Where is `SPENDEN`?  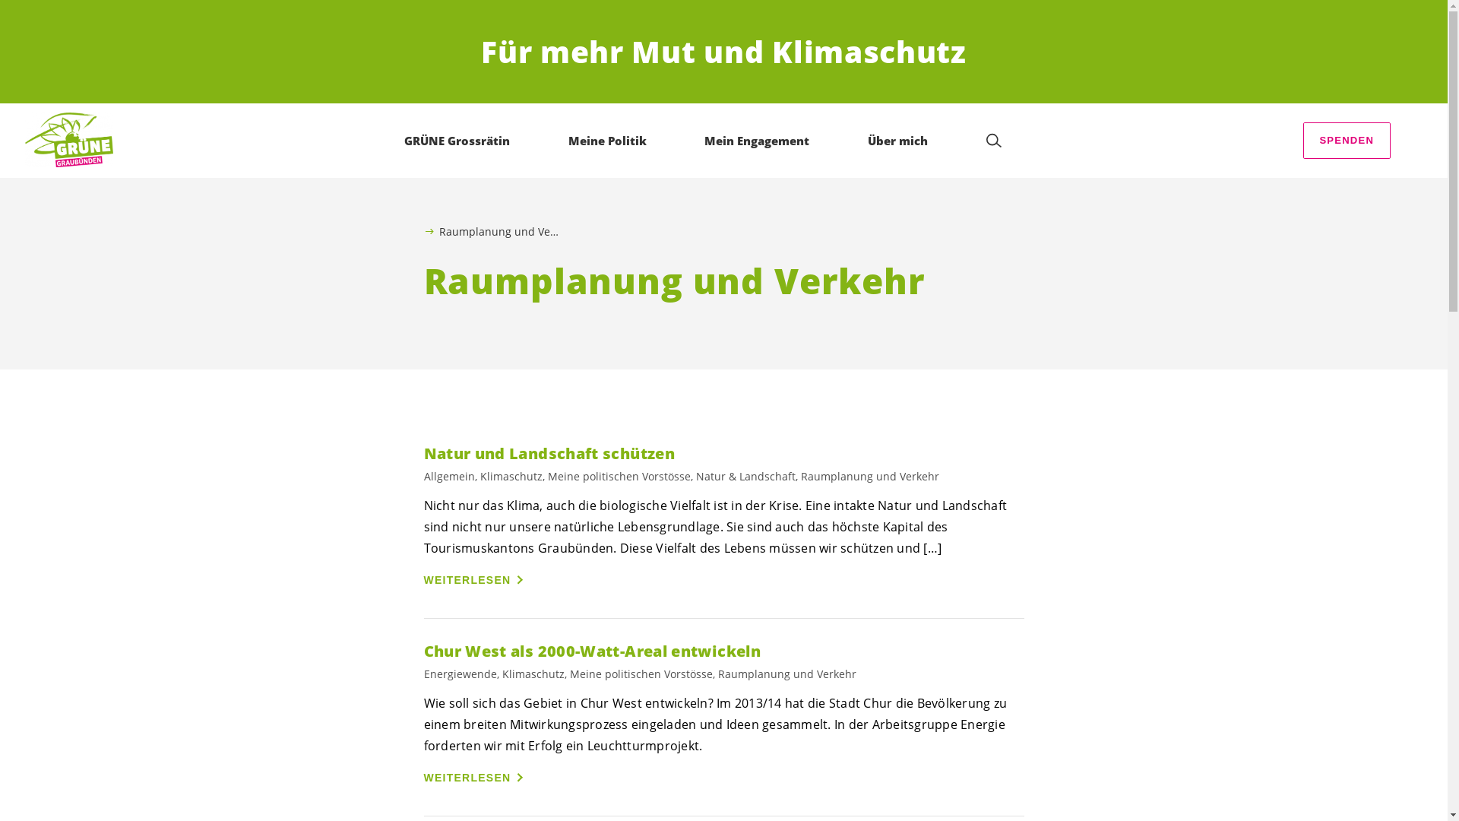 SPENDEN is located at coordinates (1347, 141).